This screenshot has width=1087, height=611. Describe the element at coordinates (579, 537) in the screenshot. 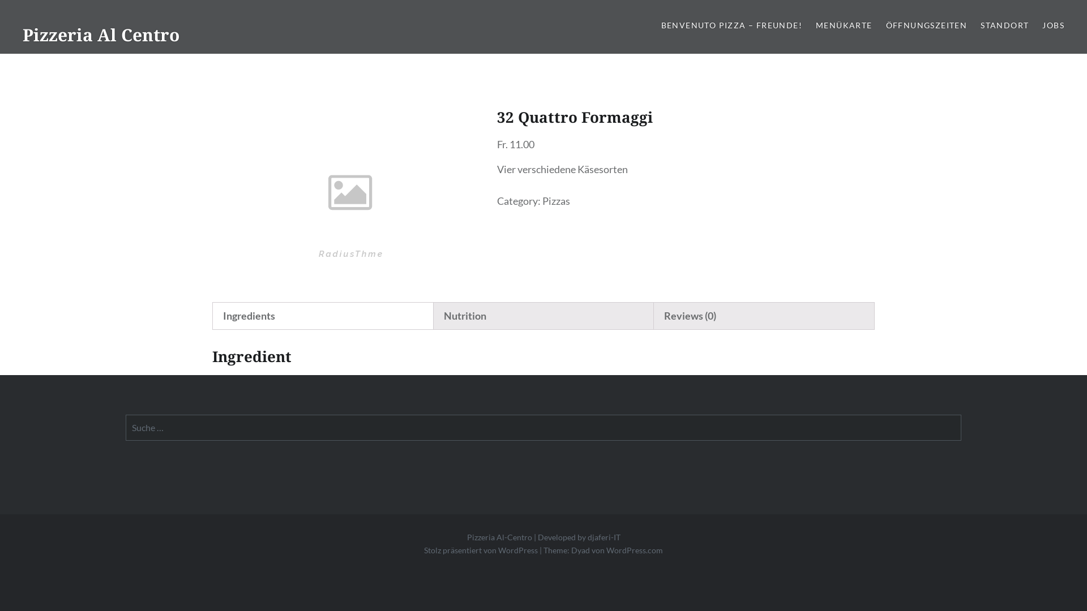

I see `Developed by djaferi-IT` at that location.